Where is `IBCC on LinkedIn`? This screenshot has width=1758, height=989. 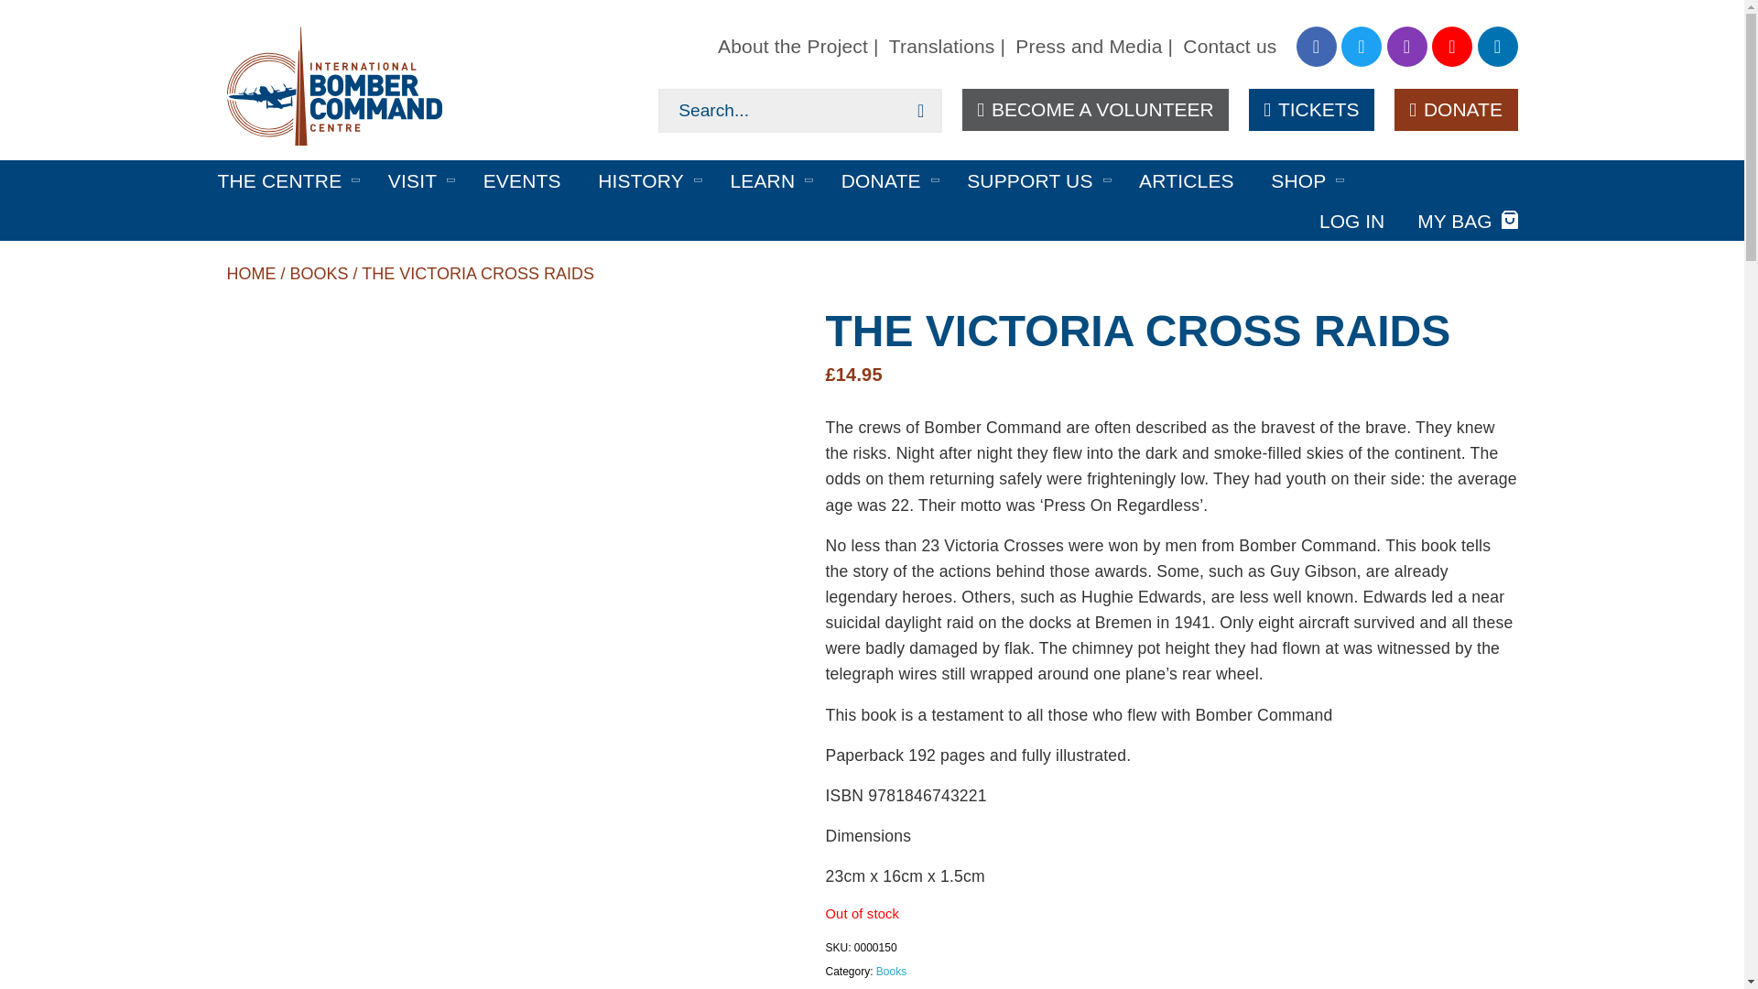
IBCC on LinkedIn is located at coordinates (1498, 47).